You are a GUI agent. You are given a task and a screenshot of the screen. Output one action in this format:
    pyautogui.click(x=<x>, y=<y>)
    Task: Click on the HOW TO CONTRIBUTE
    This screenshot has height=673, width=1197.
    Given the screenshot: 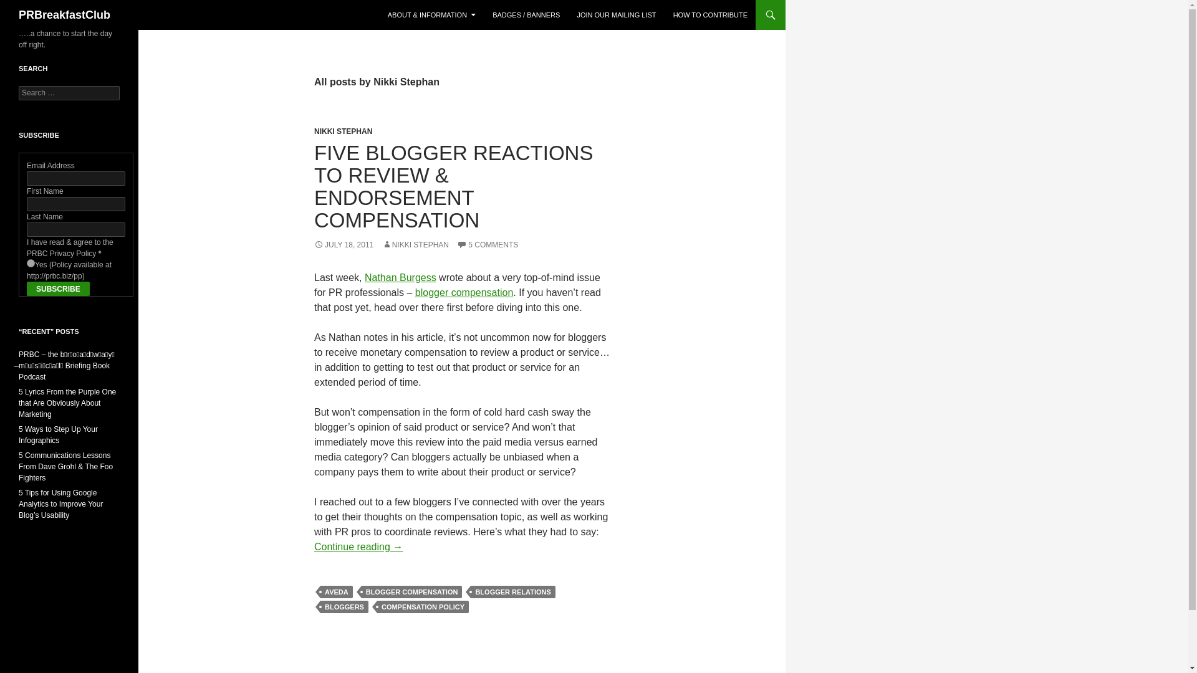 What is the action you would take?
    pyautogui.click(x=710, y=15)
    